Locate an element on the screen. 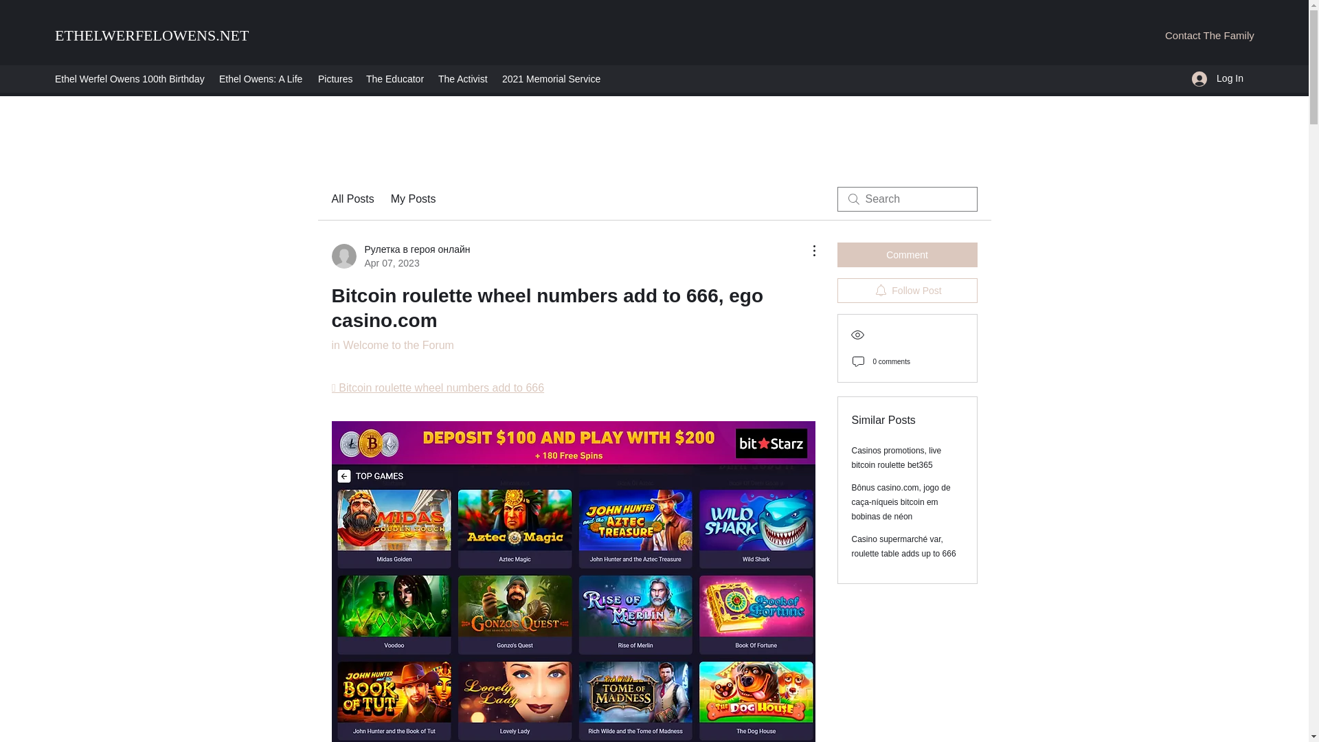 The height and width of the screenshot is (742, 1319). Casinos promotions, live bitcoin roulette bet365 is located at coordinates (897, 458).